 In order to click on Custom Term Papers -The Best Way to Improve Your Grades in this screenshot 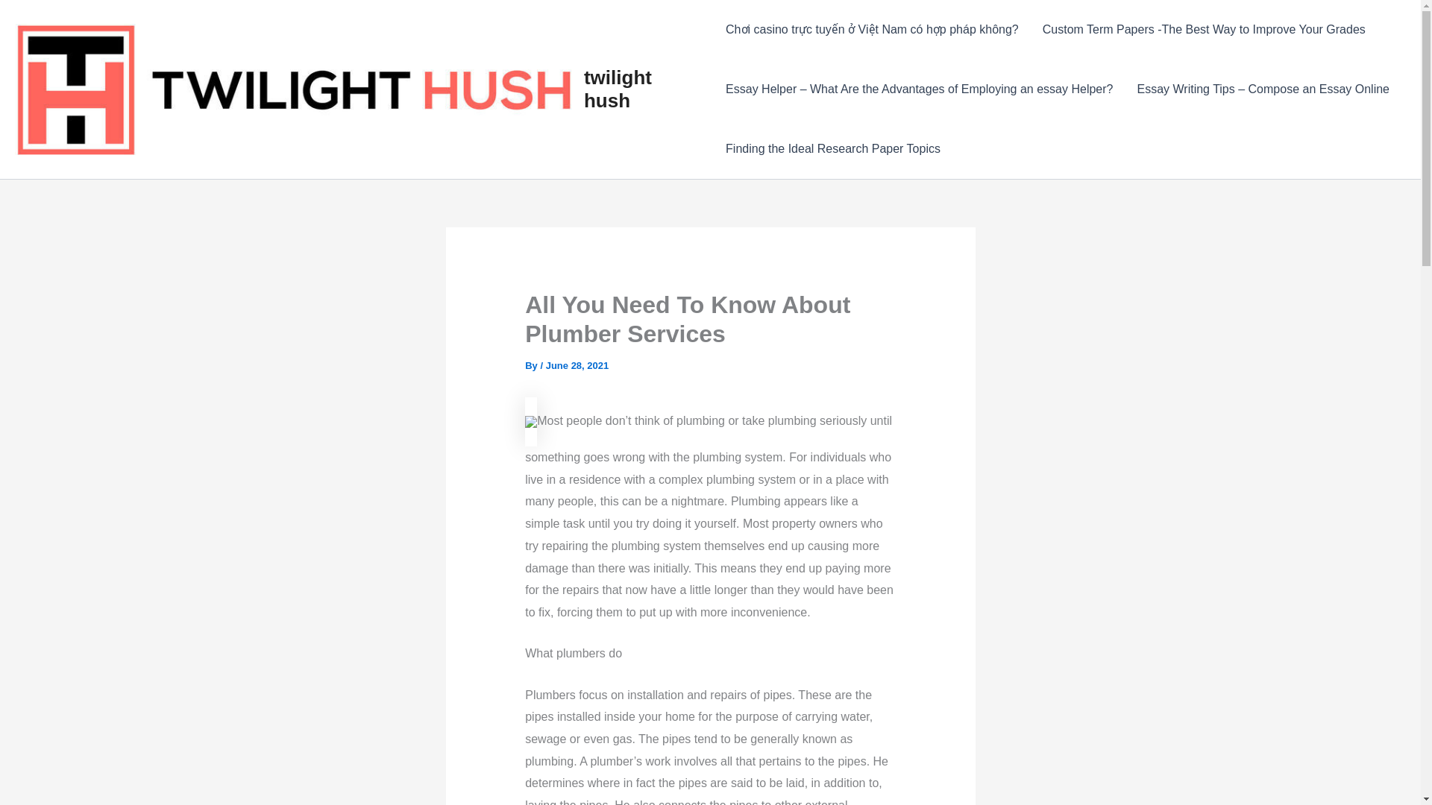, I will do `click(1204, 30)`.